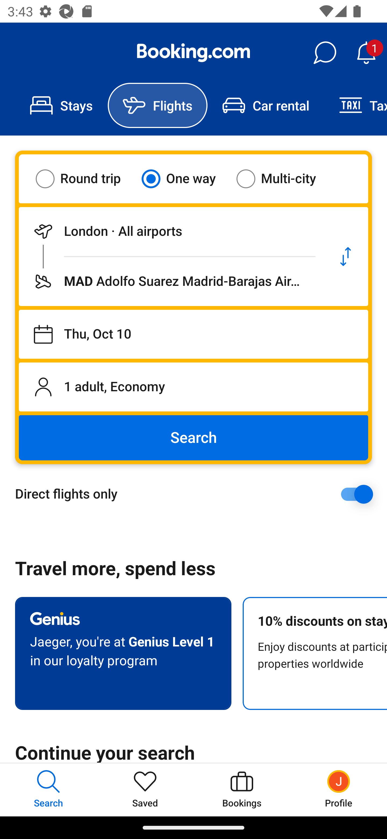  Describe the element at coordinates (157, 105) in the screenshot. I see `Flights` at that location.